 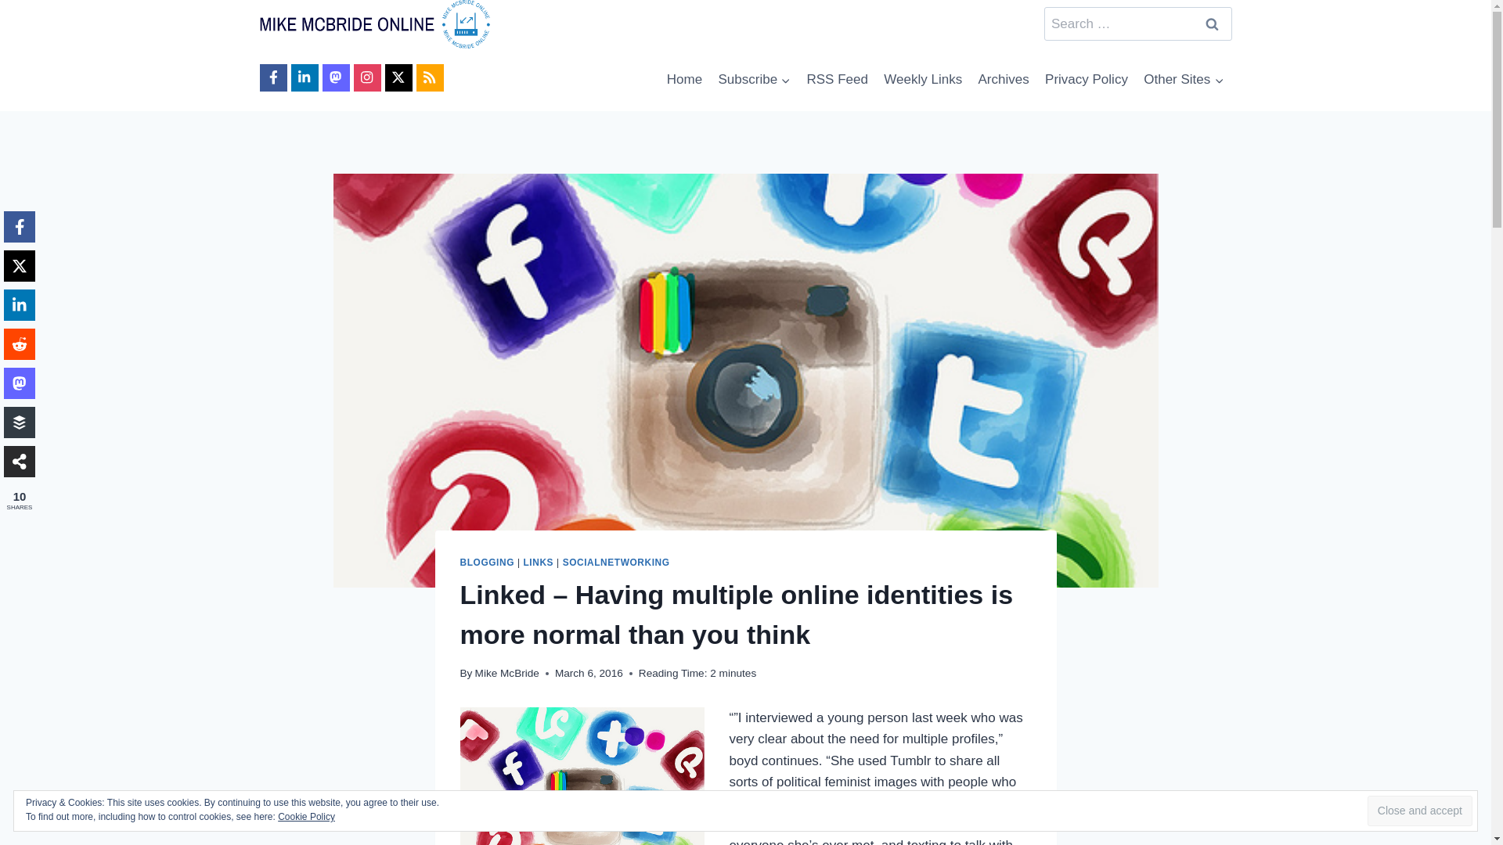 What do you see at coordinates (1003, 80) in the screenshot?
I see `Archives` at bounding box center [1003, 80].